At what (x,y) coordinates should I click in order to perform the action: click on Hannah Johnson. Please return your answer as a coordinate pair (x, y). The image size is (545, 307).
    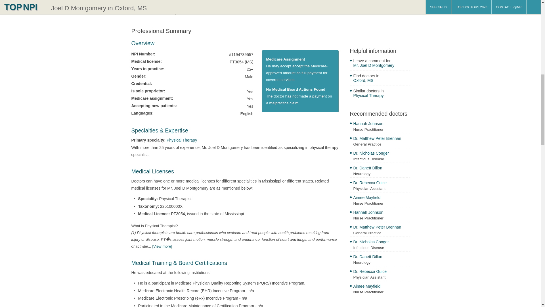
    Looking at the image, I should click on (381, 124).